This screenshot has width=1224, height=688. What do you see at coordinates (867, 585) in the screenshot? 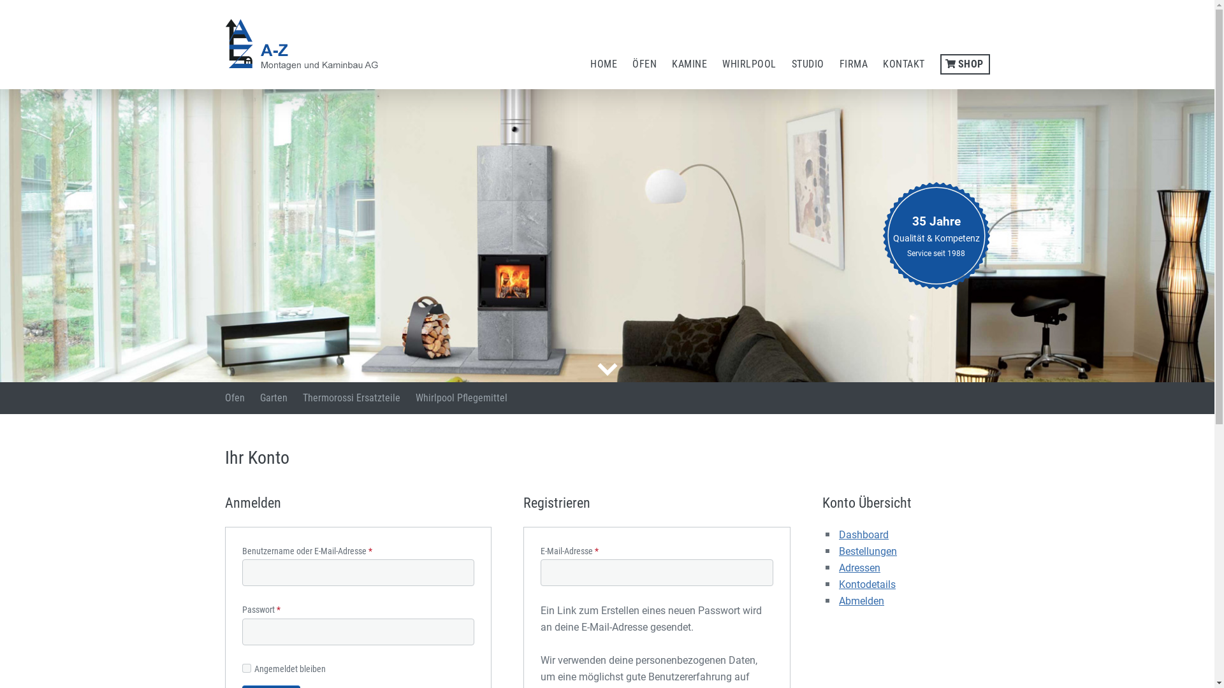
I see `Kontodetails` at bounding box center [867, 585].